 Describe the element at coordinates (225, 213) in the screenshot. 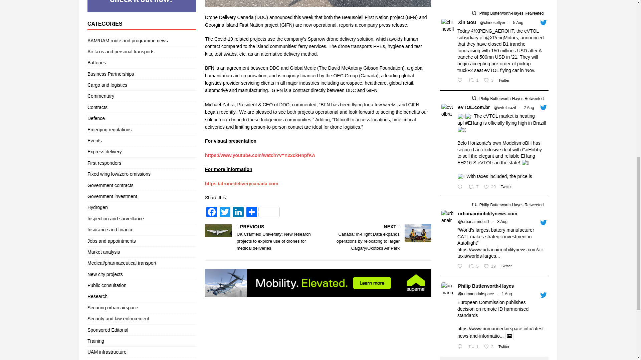

I see `Twitter` at that location.